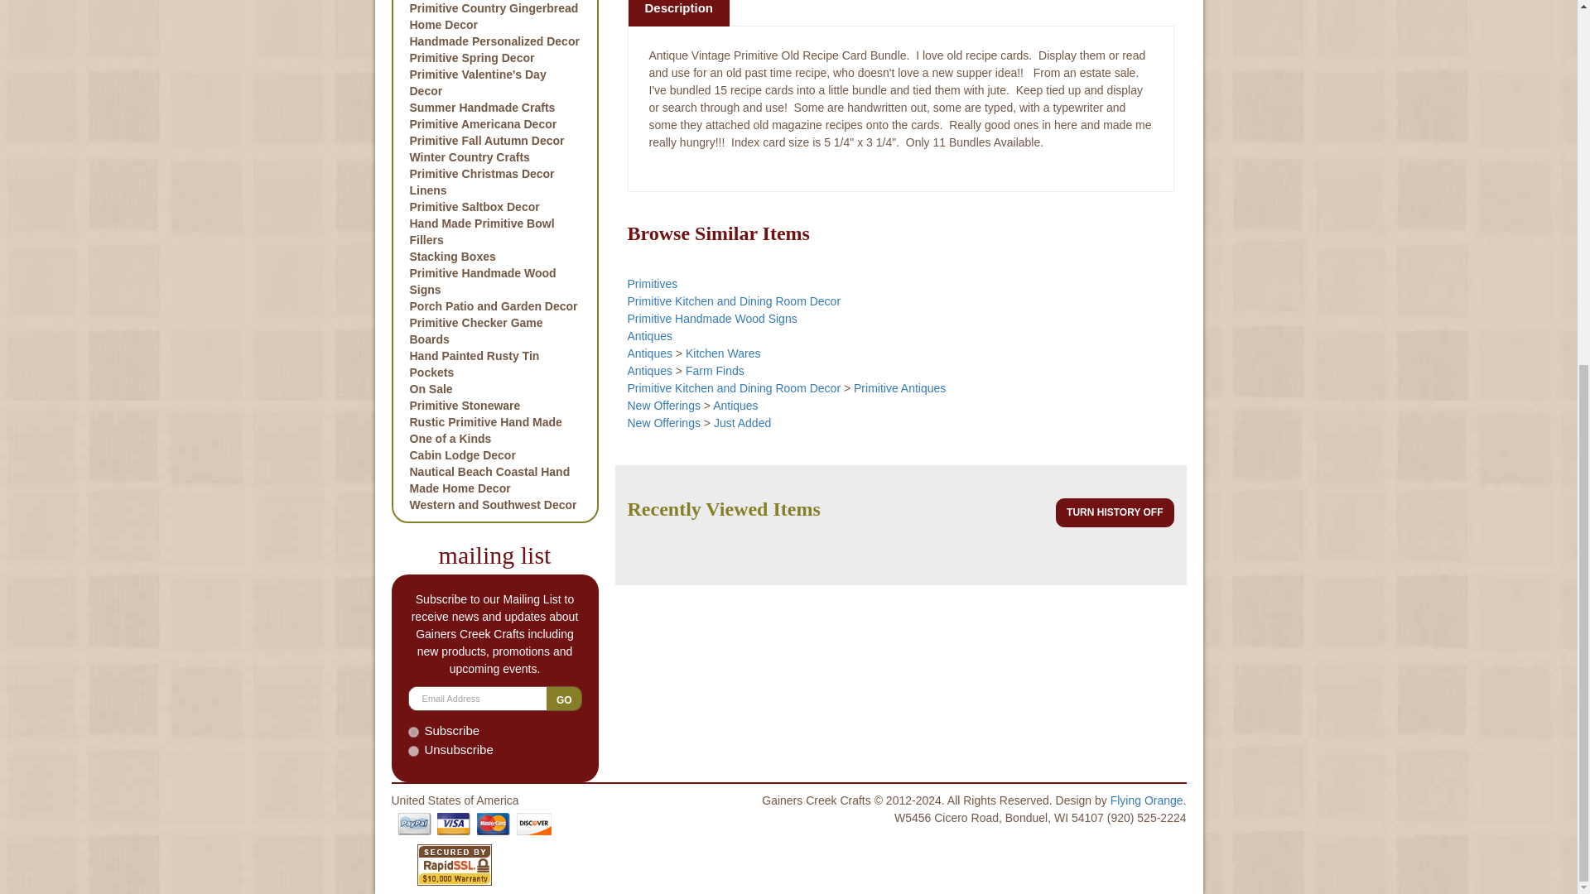 The width and height of the screenshot is (1590, 894). Describe the element at coordinates (412, 732) in the screenshot. I see `1` at that location.